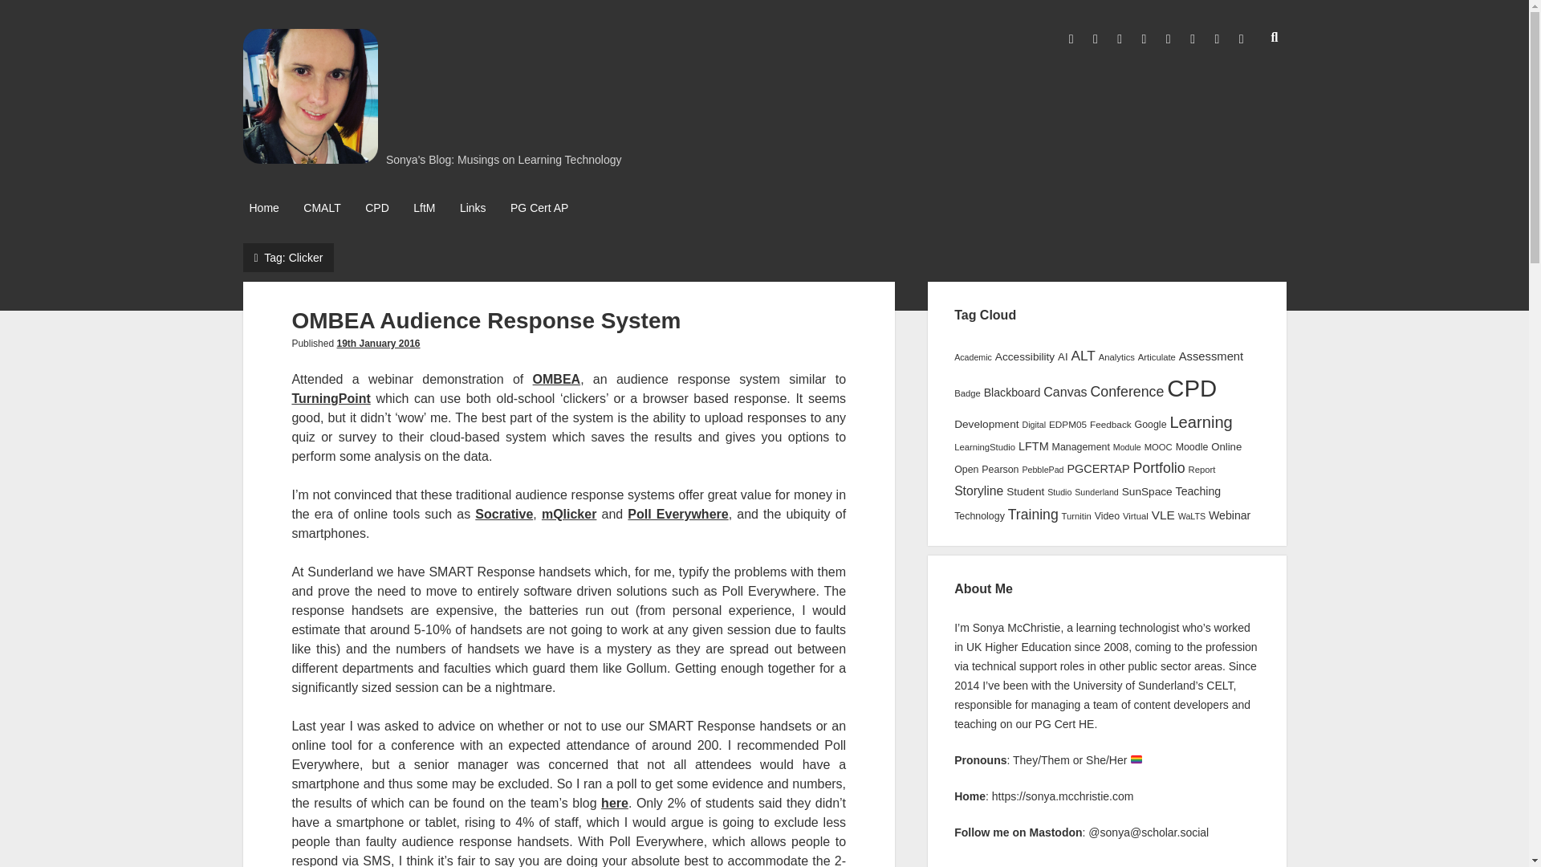 The width and height of the screenshot is (1541, 867). Describe the element at coordinates (973, 356) in the screenshot. I see `Academic` at that location.